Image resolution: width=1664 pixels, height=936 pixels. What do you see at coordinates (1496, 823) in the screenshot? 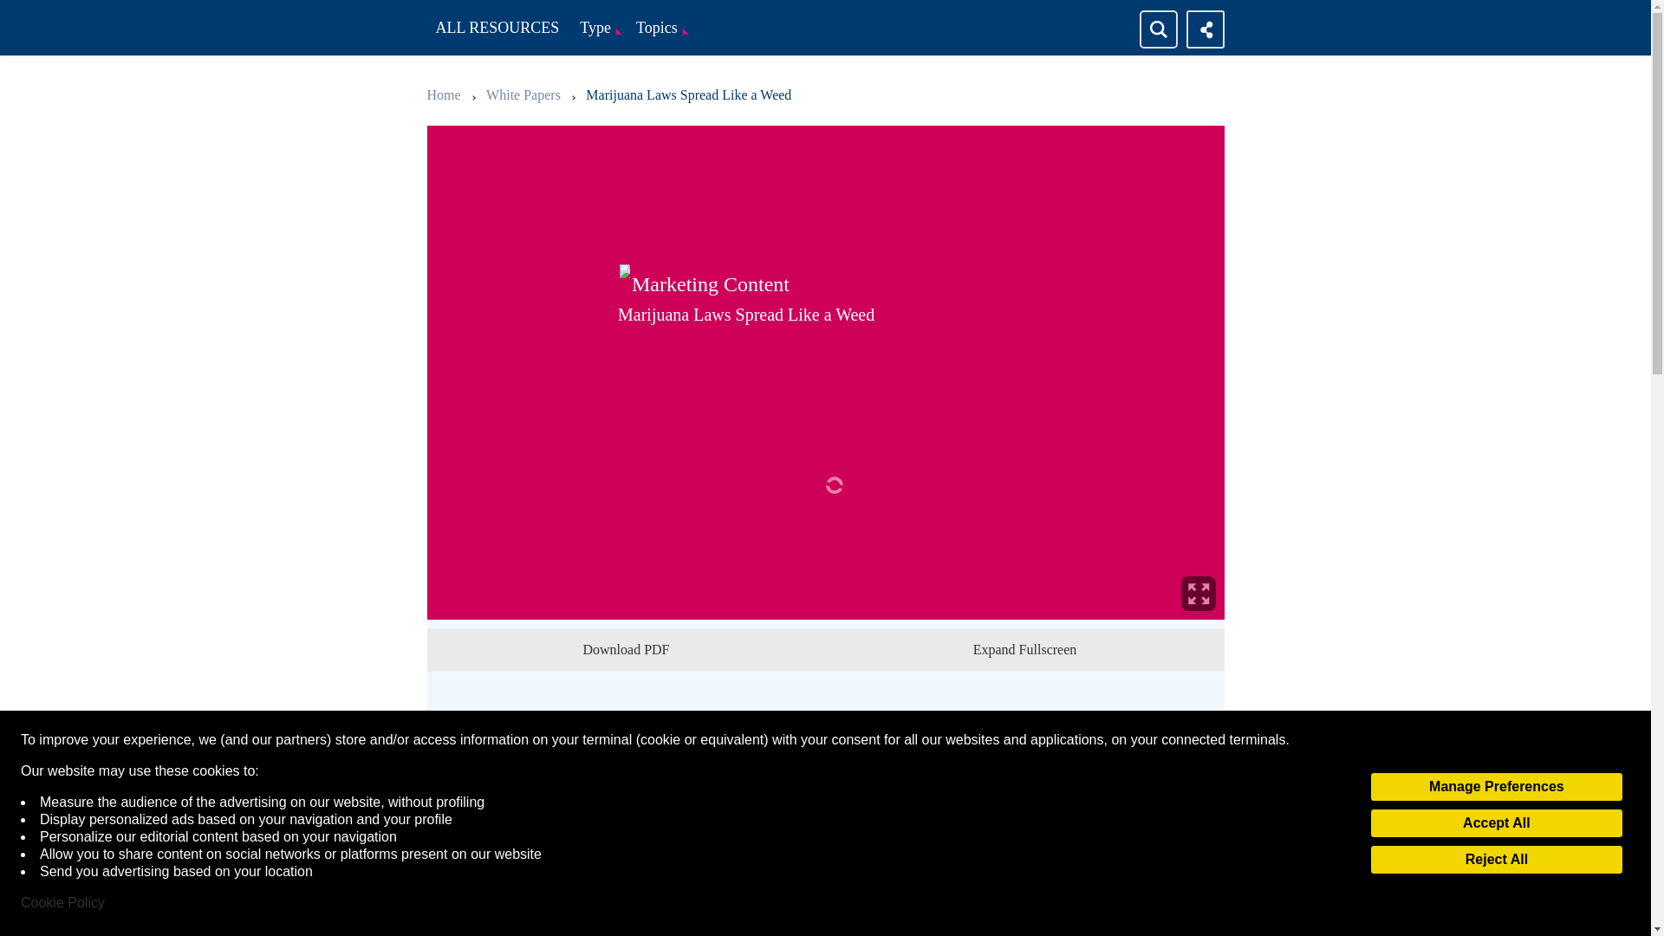
I see `Accept All` at bounding box center [1496, 823].